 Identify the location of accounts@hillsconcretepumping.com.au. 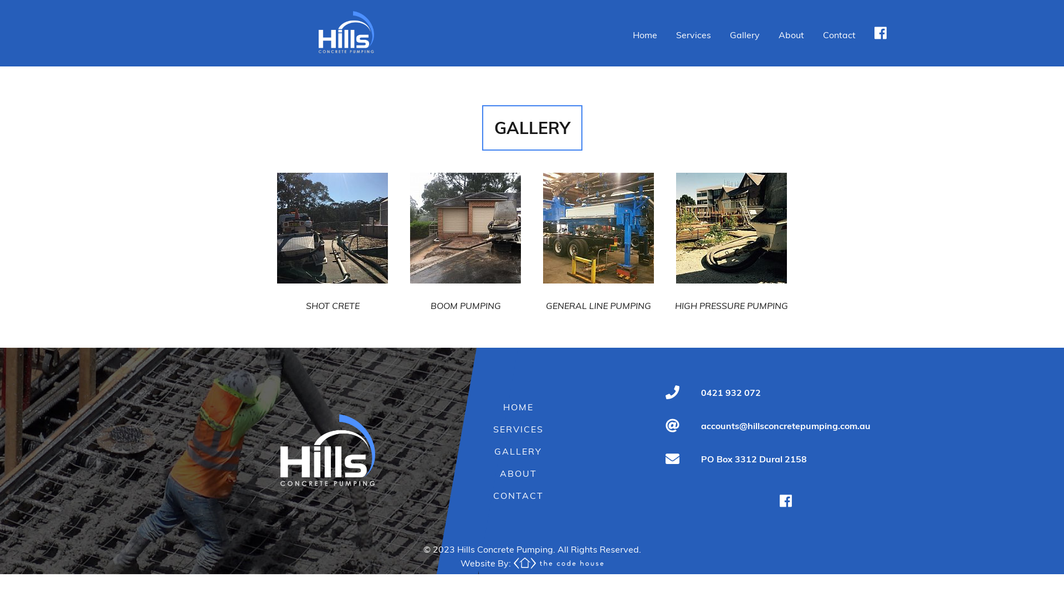
(786, 425).